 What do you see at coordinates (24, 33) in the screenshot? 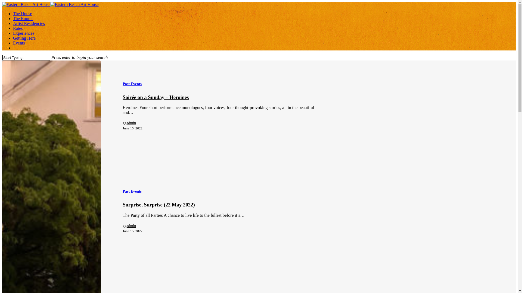
I see `Experiences` at bounding box center [24, 33].